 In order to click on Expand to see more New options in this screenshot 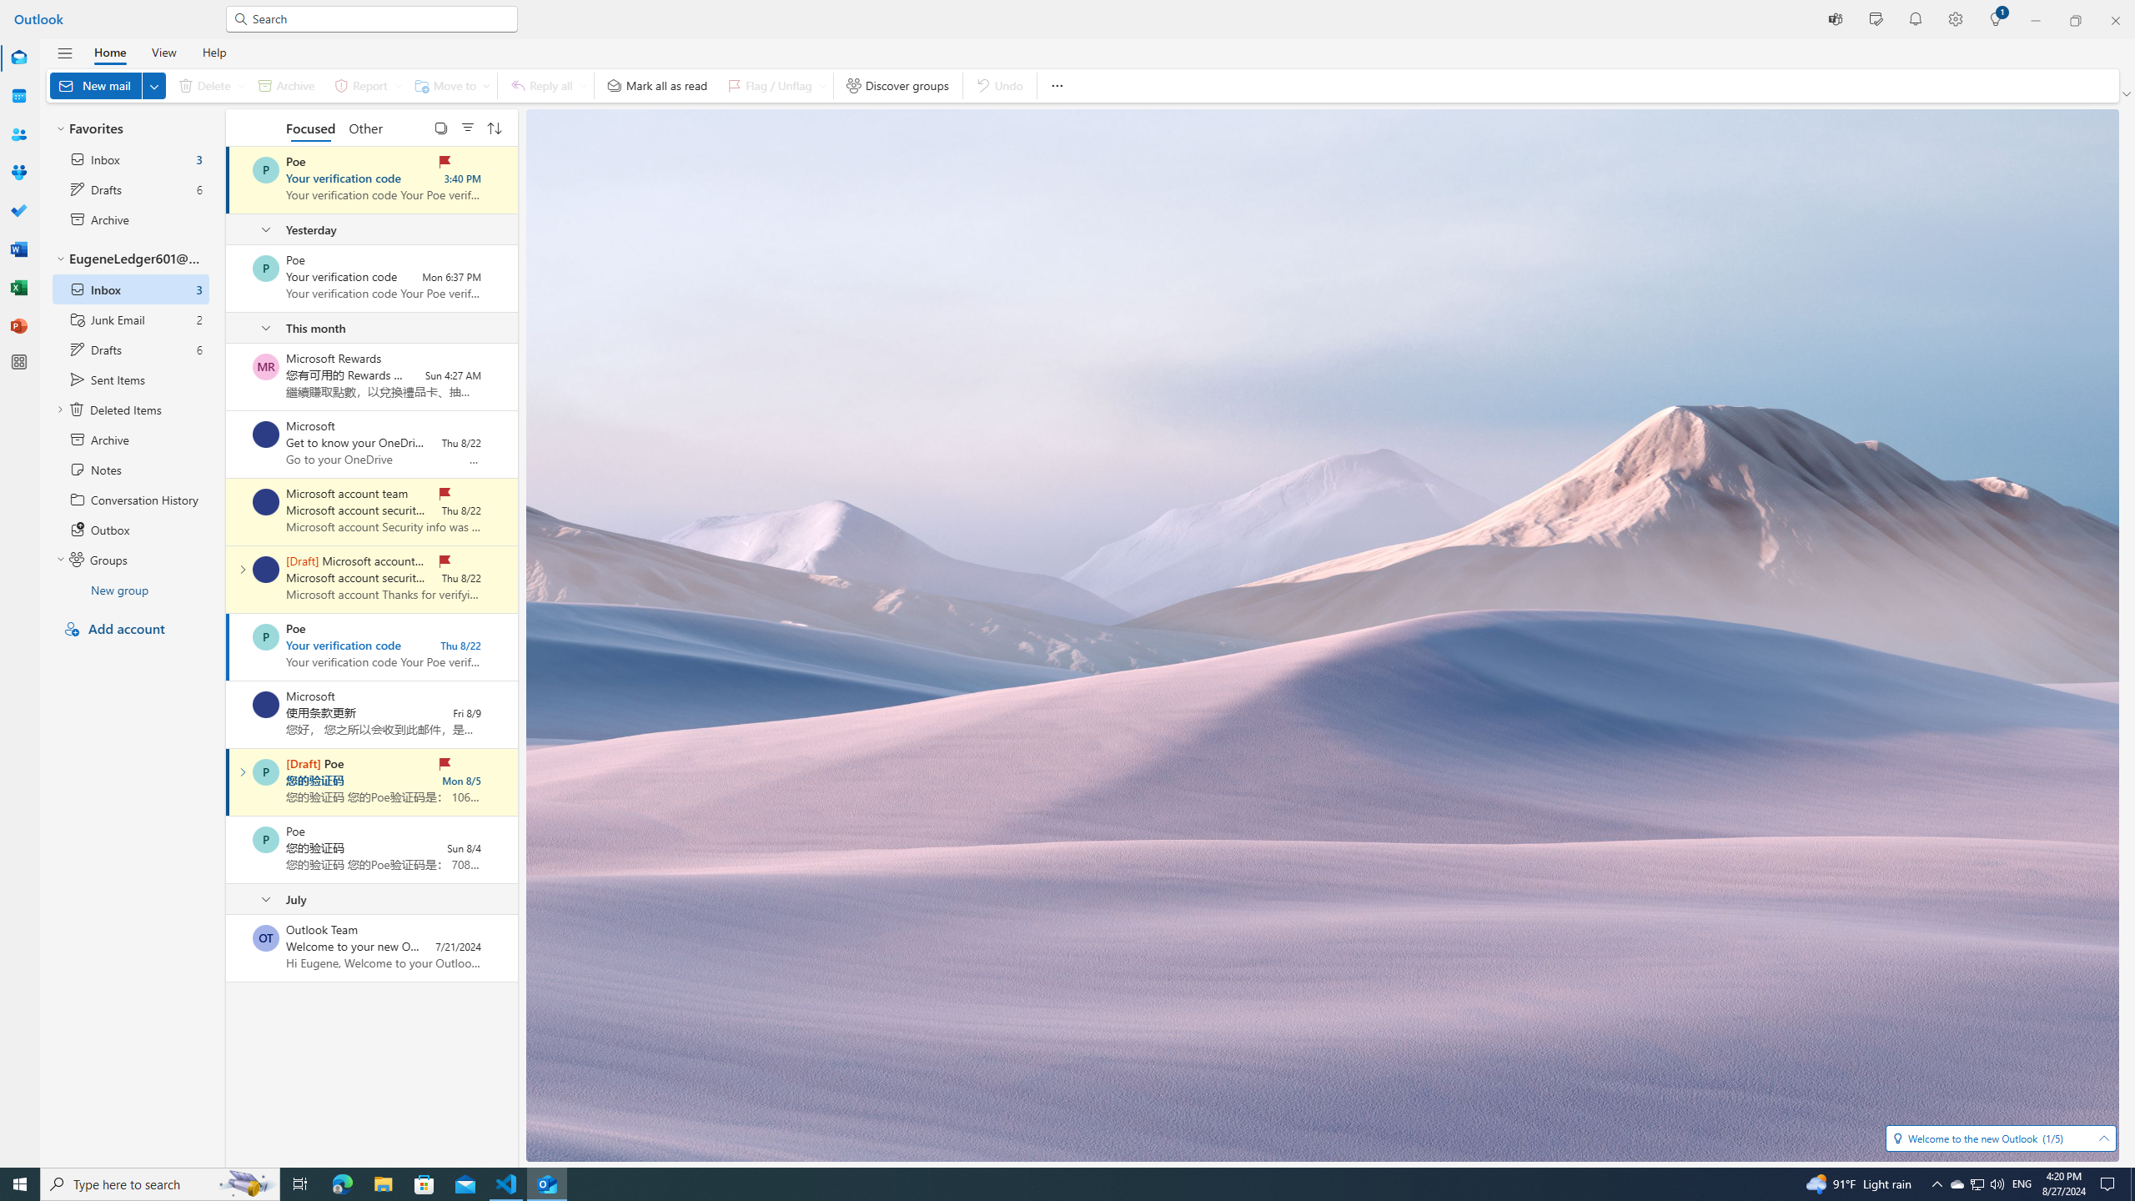, I will do `click(153, 85)`.